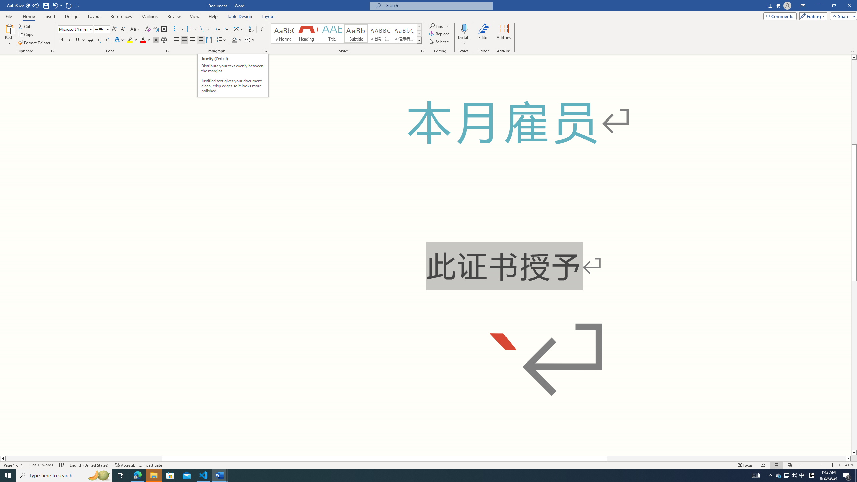  Describe the element at coordinates (84, 458) in the screenshot. I see `Page left` at that location.